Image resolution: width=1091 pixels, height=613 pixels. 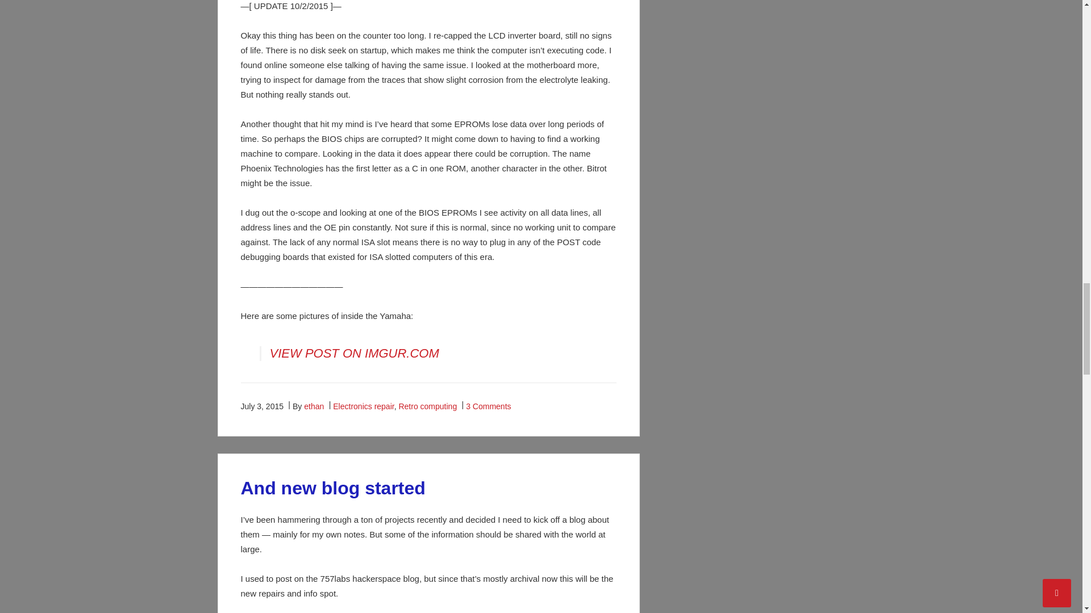 I want to click on And new blog started, so click(x=333, y=488).